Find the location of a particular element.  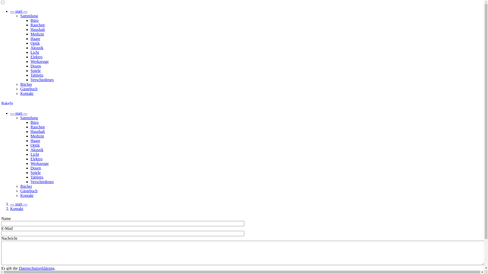

Spiele is located at coordinates (36, 71).